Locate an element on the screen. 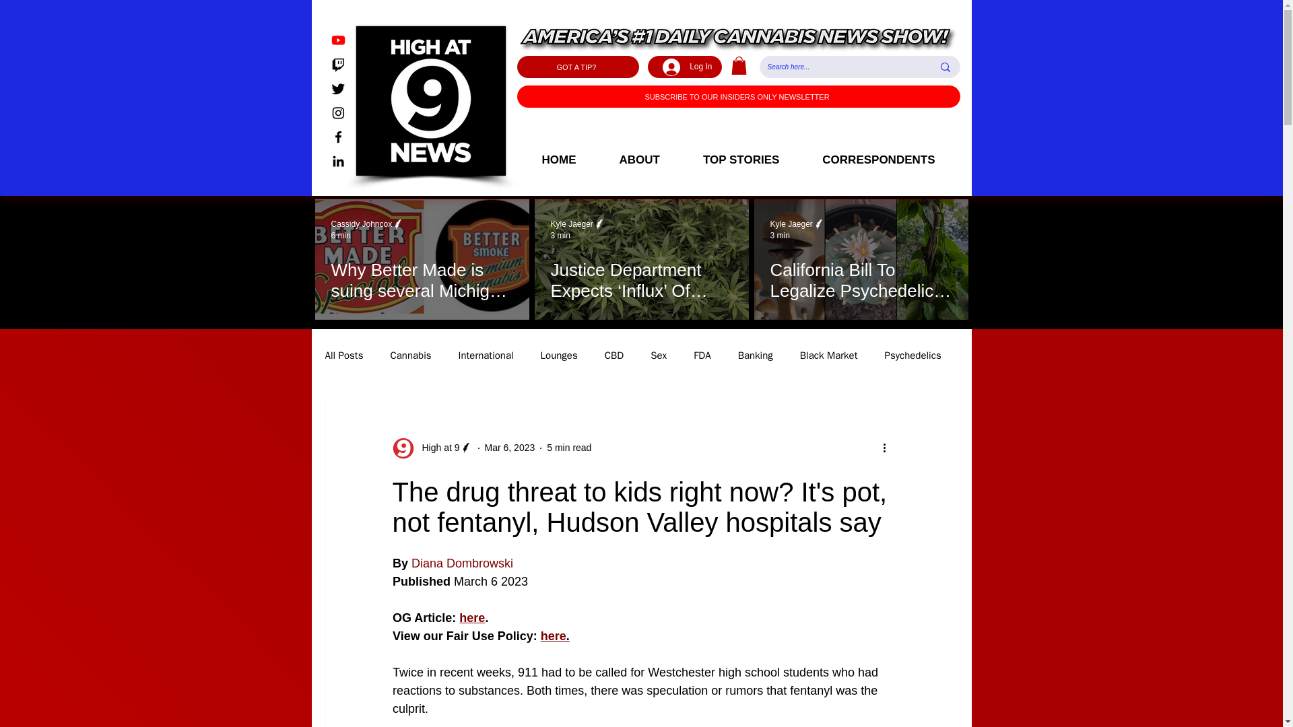 This screenshot has height=727, width=1293. ABOUT is located at coordinates (639, 160).